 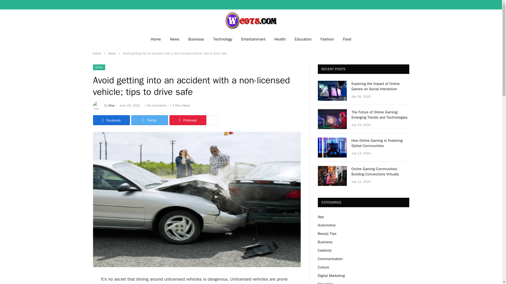 What do you see at coordinates (196, 39) in the screenshot?
I see `Business` at bounding box center [196, 39].